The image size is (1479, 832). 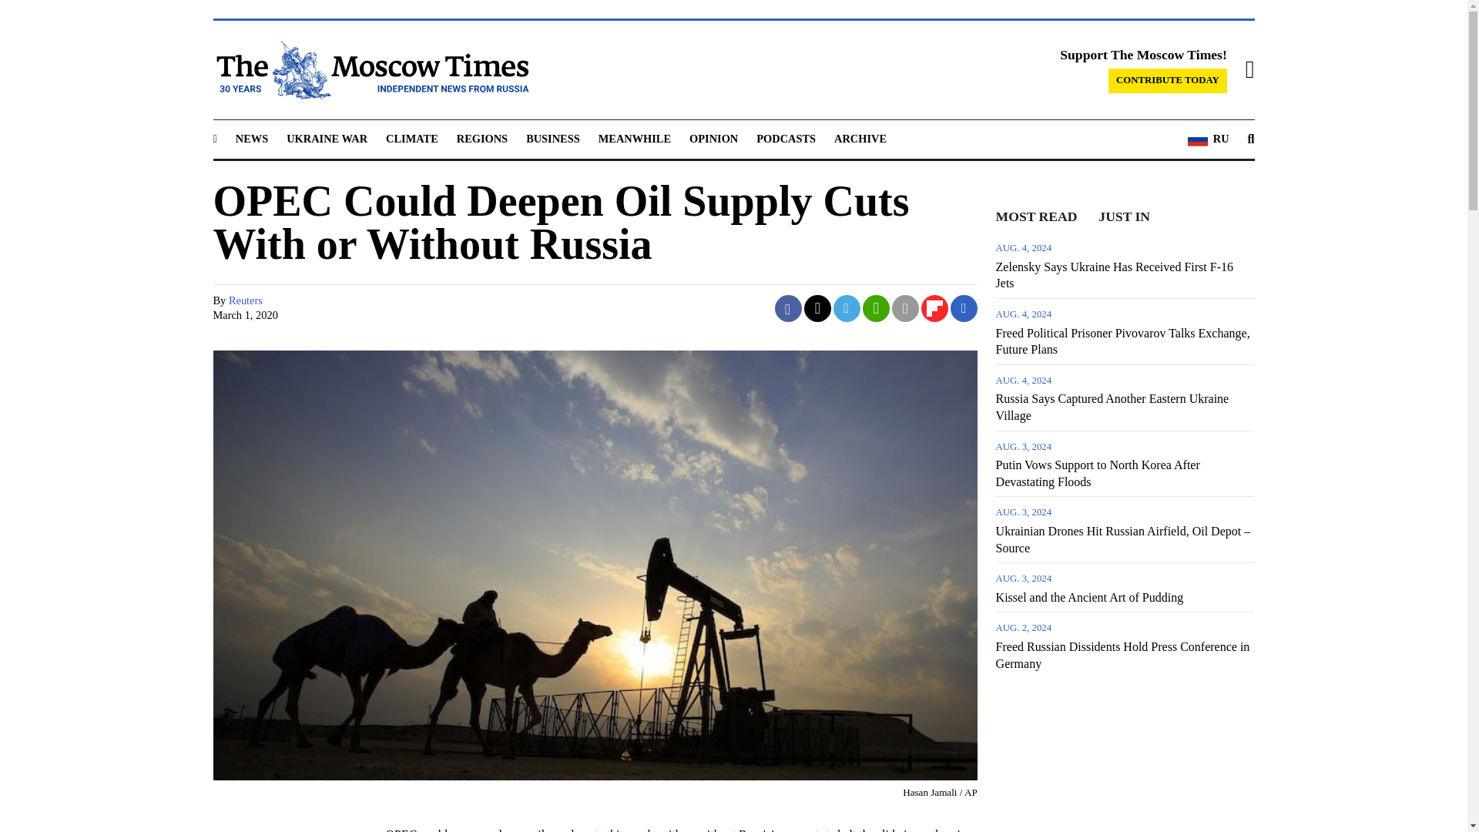 What do you see at coordinates (246, 300) in the screenshot?
I see `Reuters` at bounding box center [246, 300].